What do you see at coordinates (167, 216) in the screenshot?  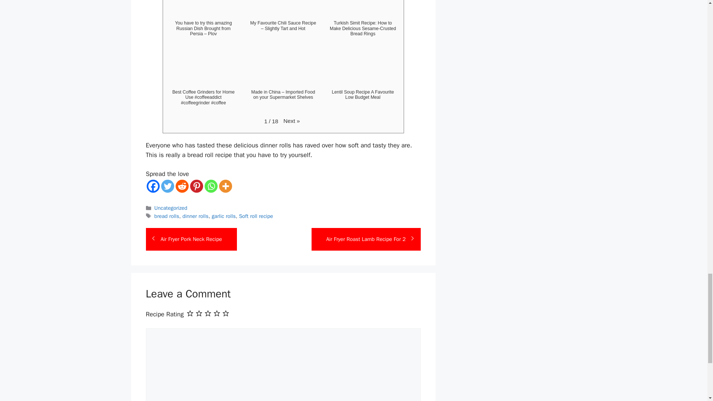 I see `bread rolls` at bounding box center [167, 216].